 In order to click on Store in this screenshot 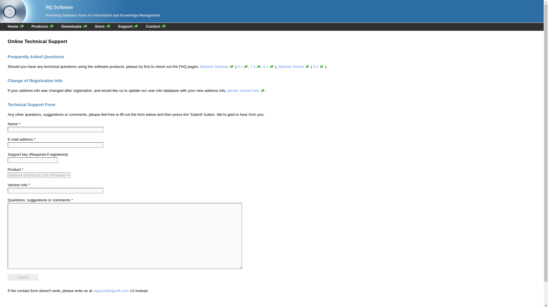, I will do `click(103, 26)`.